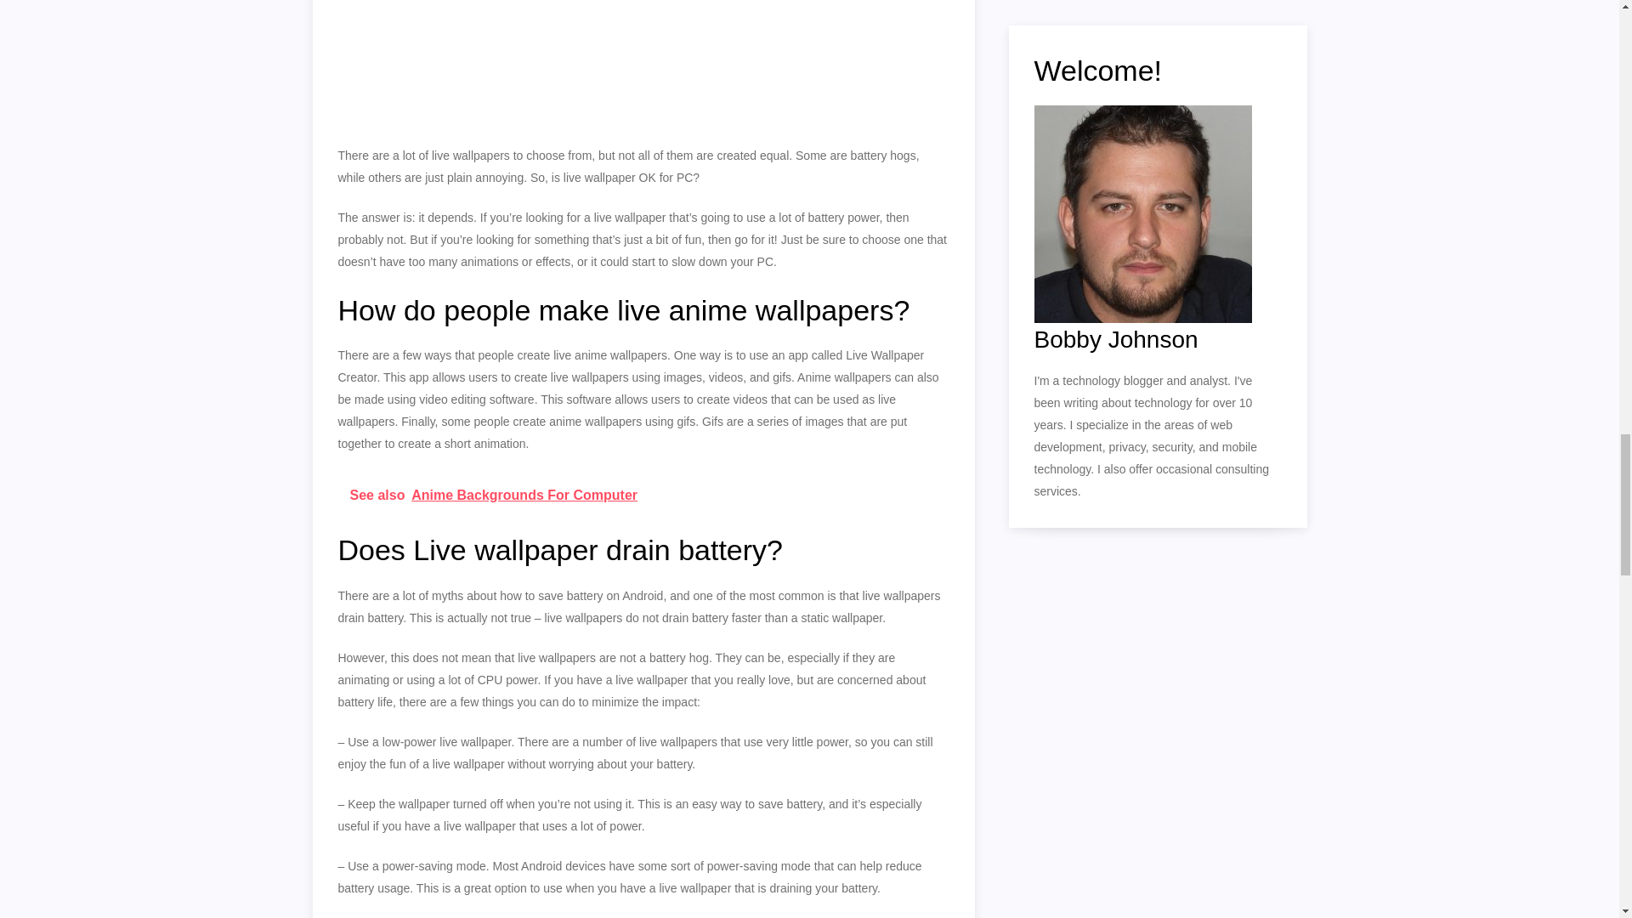 This screenshot has width=1632, height=918. I want to click on See also  Anime Backgrounds For Computer, so click(643, 496).